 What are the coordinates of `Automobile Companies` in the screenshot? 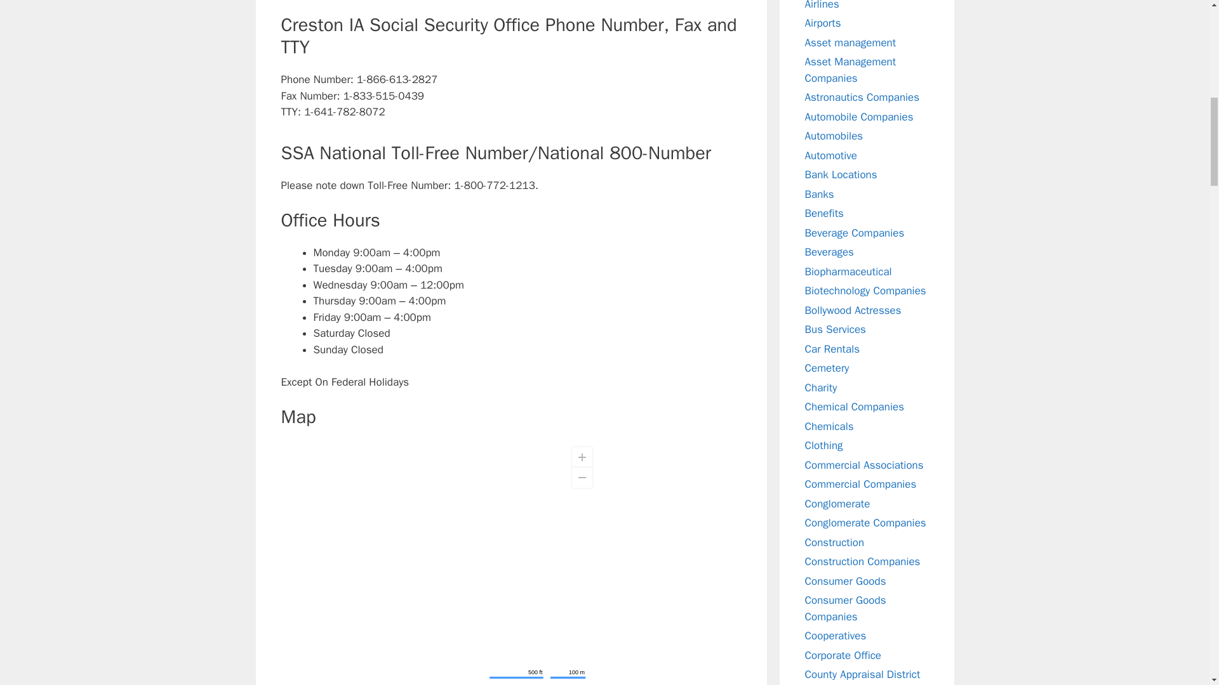 It's located at (858, 117).